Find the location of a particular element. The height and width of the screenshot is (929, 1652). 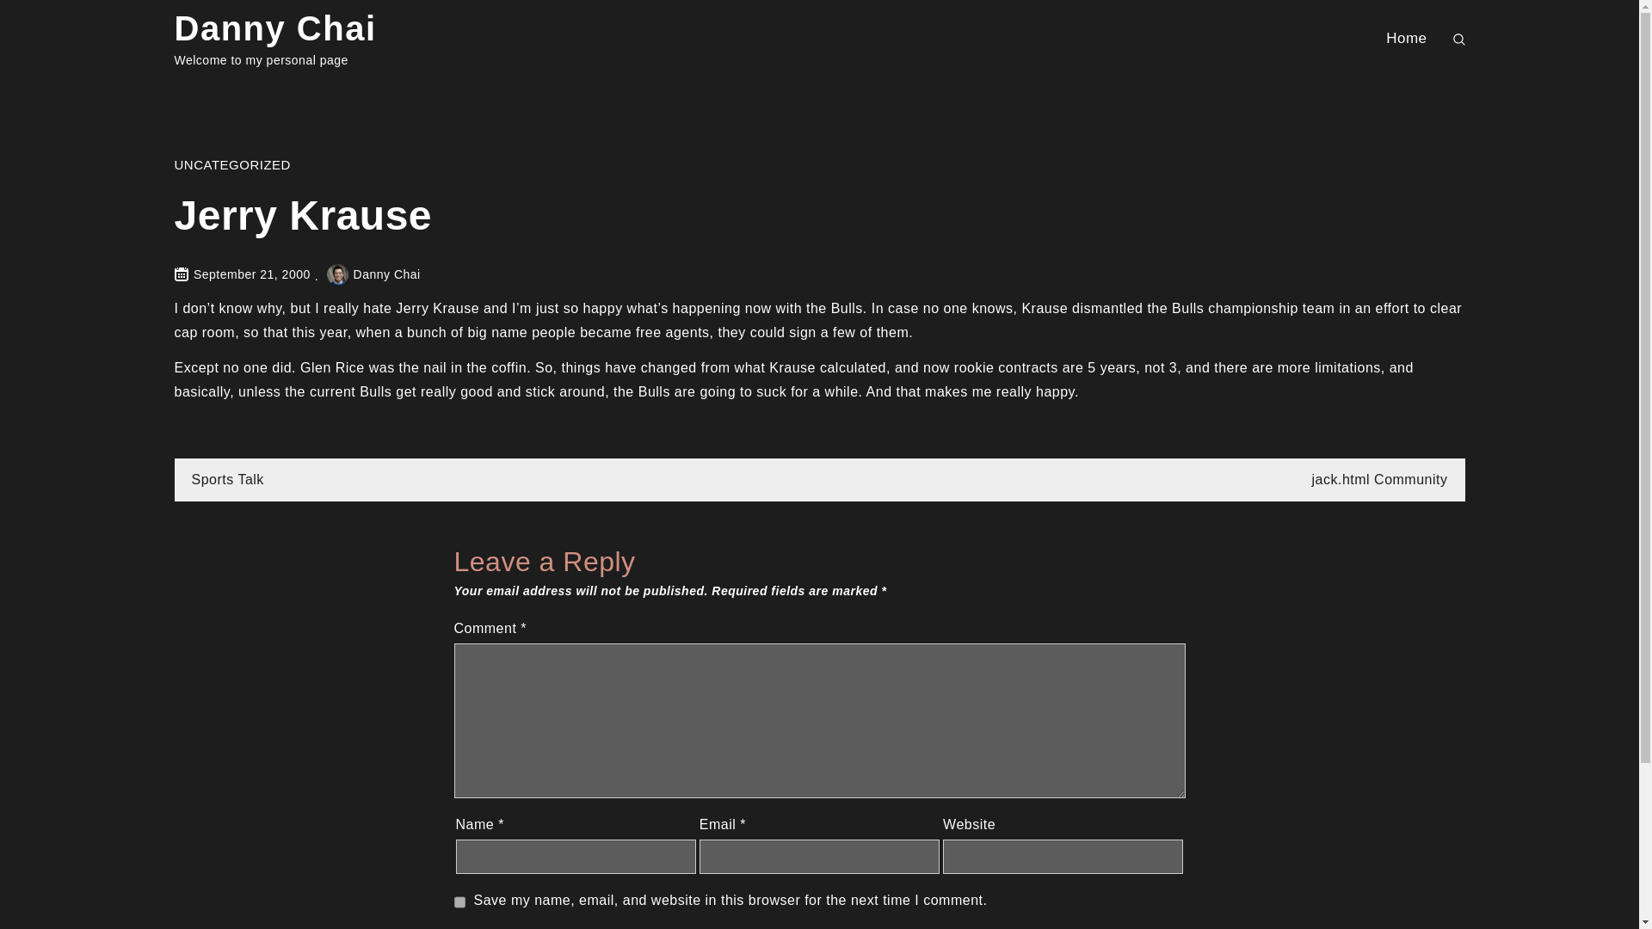

September 21, 2000 is located at coordinates (251, 274).